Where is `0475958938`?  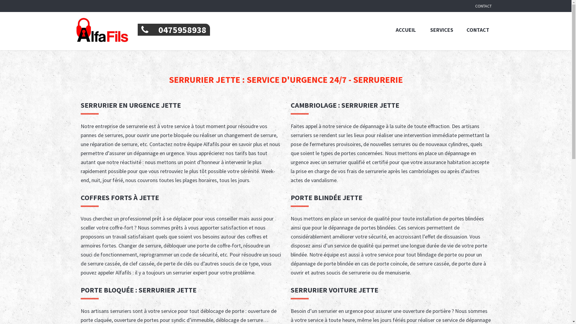
0475958938 is located at coordinates (174, 30).